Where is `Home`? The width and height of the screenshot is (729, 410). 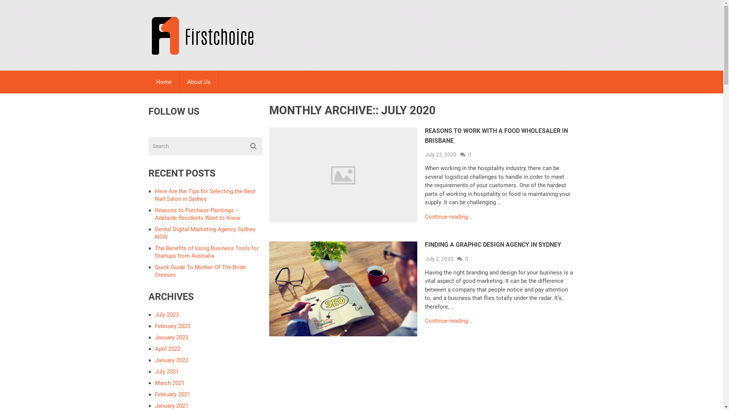
Home is located at coordinates (163, 82).